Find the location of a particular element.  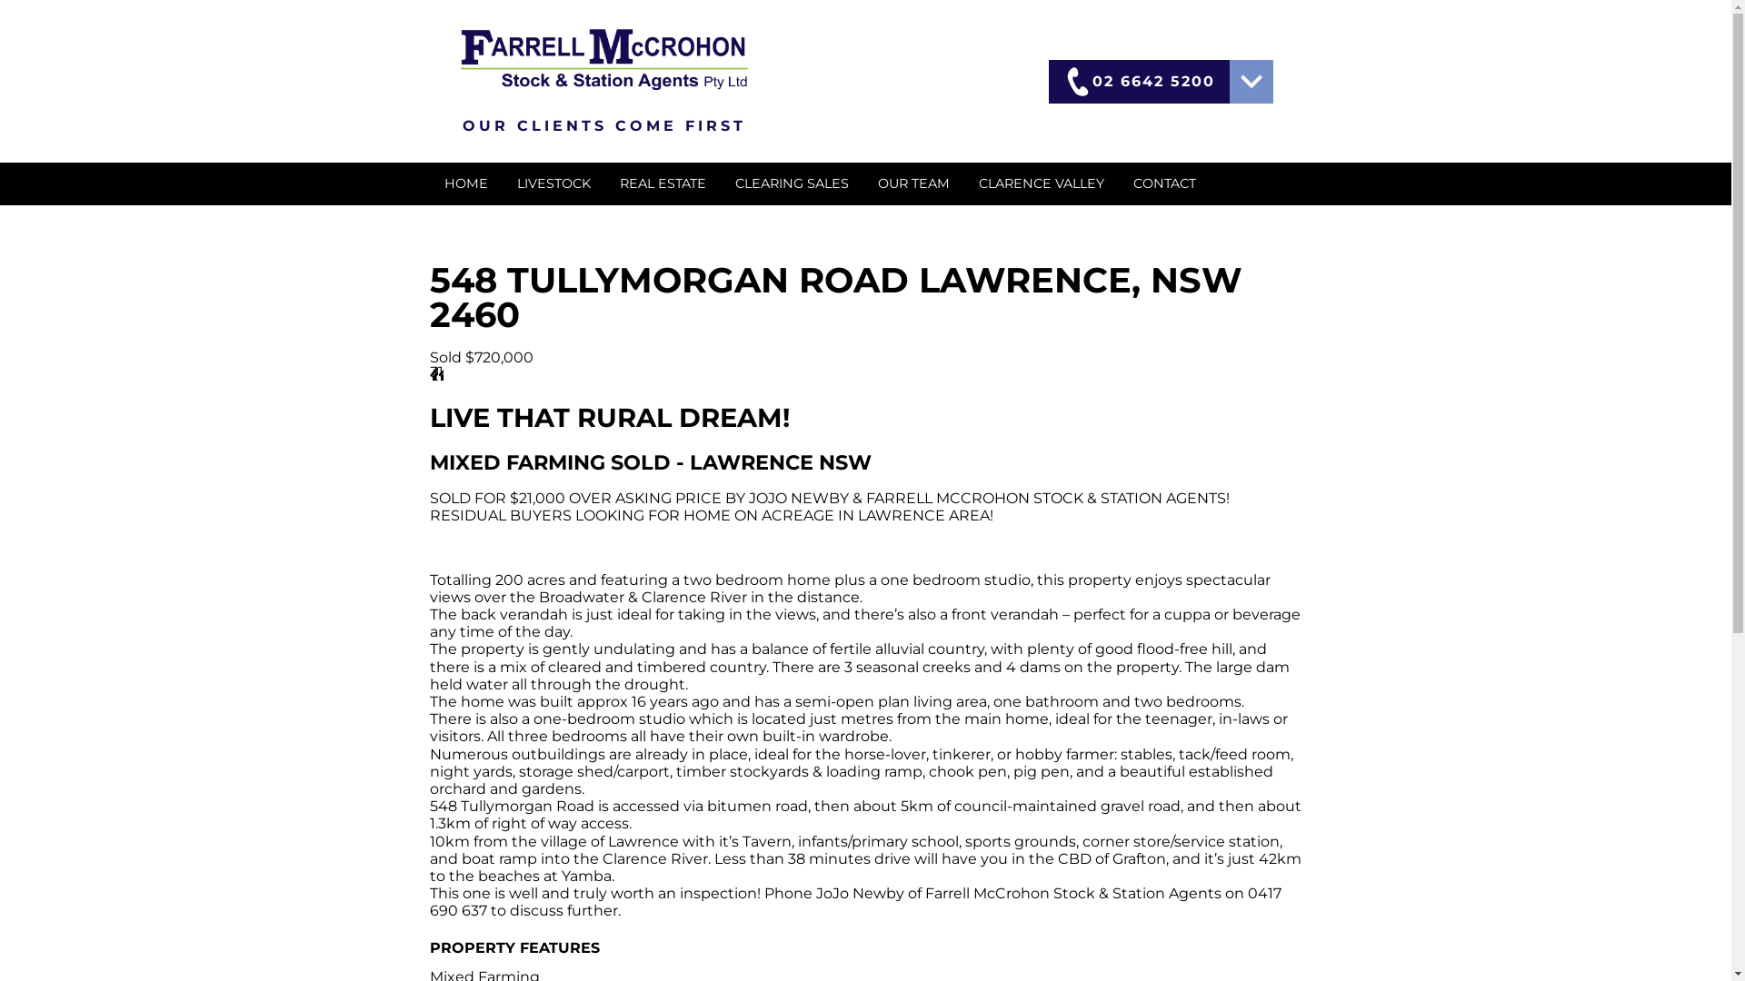

REAL ESTATE is located at coordinates (663, 183).